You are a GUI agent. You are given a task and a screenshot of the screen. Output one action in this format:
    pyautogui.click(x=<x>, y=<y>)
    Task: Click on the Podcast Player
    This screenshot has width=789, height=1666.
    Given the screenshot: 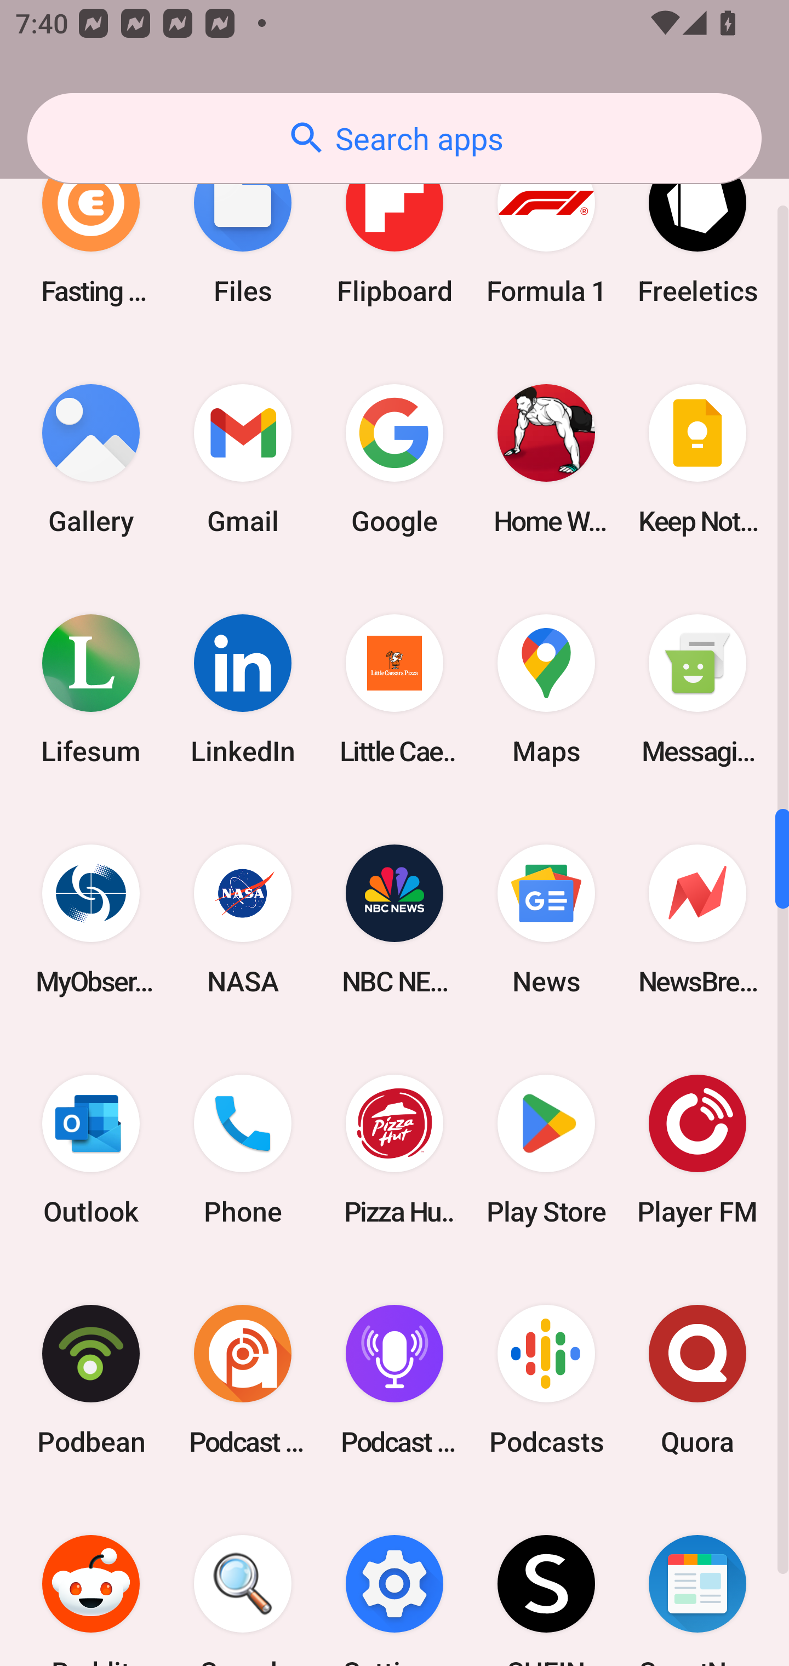 What is the action you would take?
    pyautogui.click(x=395, y=1379)
    